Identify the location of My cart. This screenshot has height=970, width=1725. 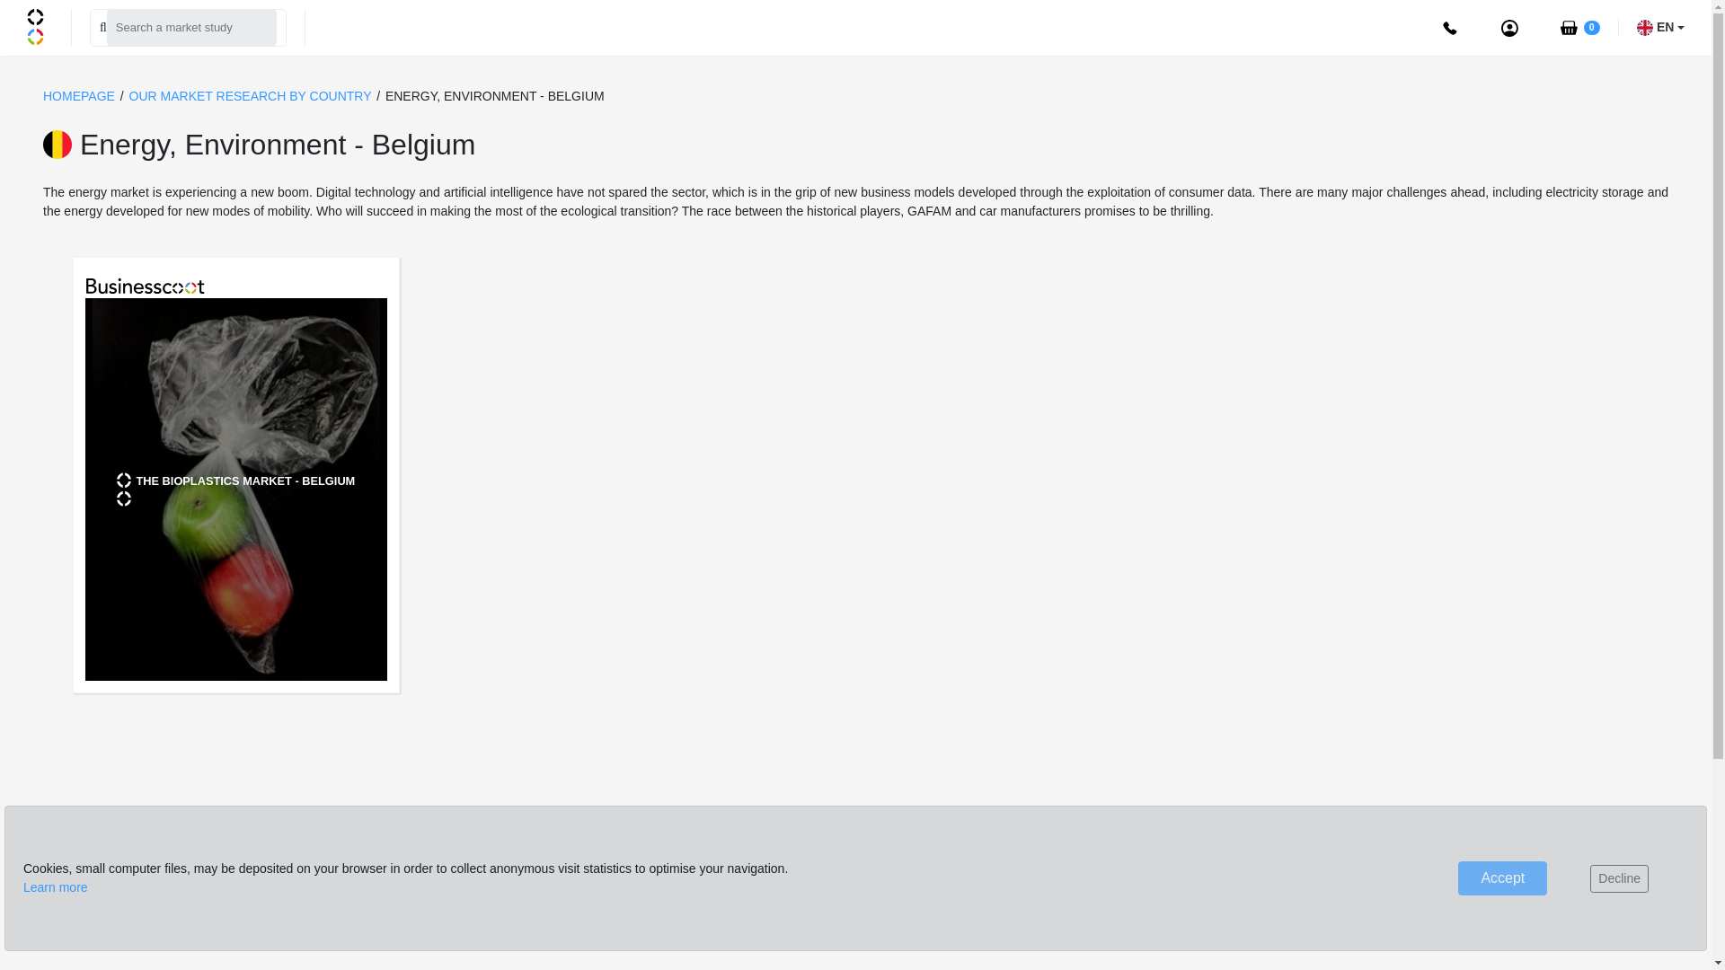
(1579, 27).